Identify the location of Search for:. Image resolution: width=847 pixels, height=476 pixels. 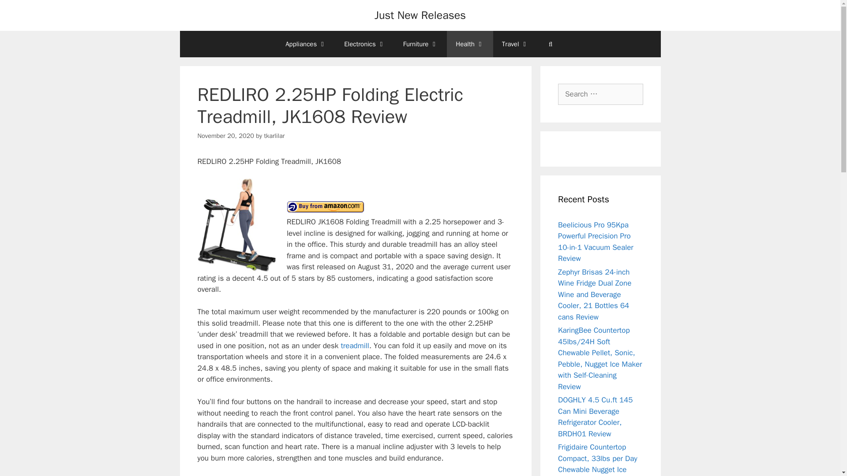
(600, 94).